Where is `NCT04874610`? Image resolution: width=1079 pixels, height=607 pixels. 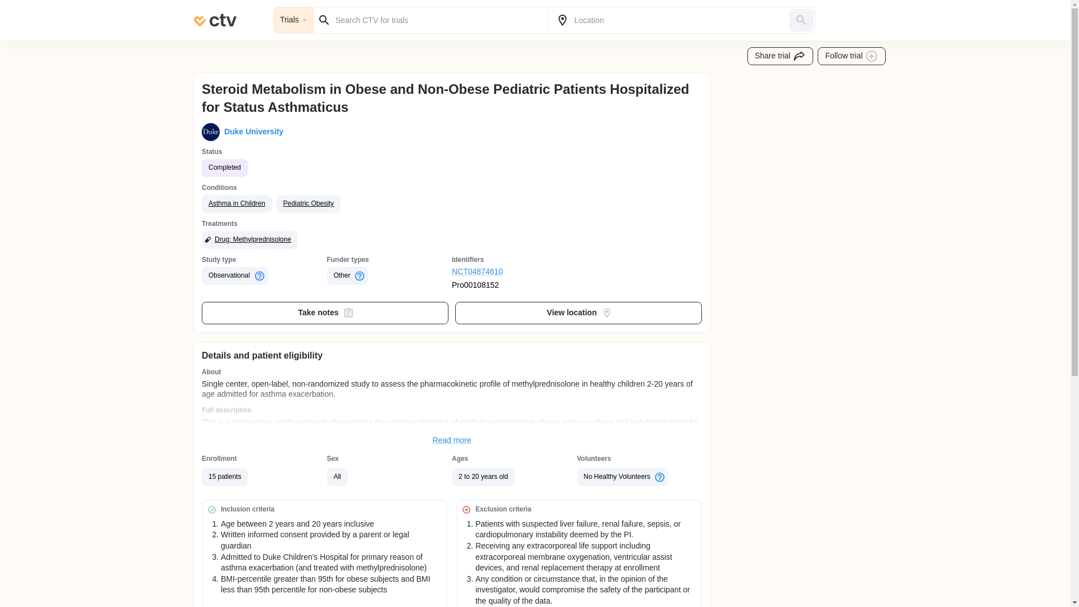 NCT04874610 is located at coordinates (515, 272).